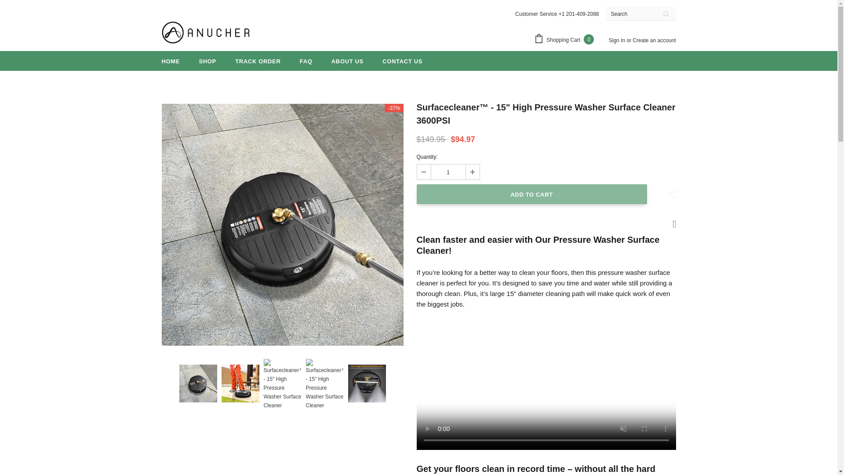 This screenshot has width=844, height=475. Describe the element at coordinates (532, 194) in the screenshot. I see `Add to cart` at that location.